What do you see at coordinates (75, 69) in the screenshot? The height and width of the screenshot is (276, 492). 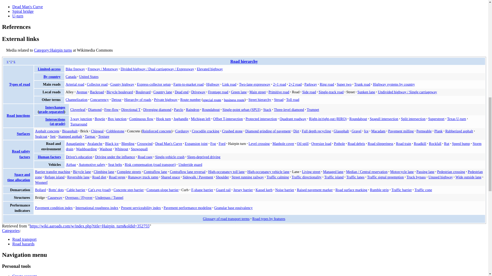 I see `Bike freeway` at bounding box center [75, 69].